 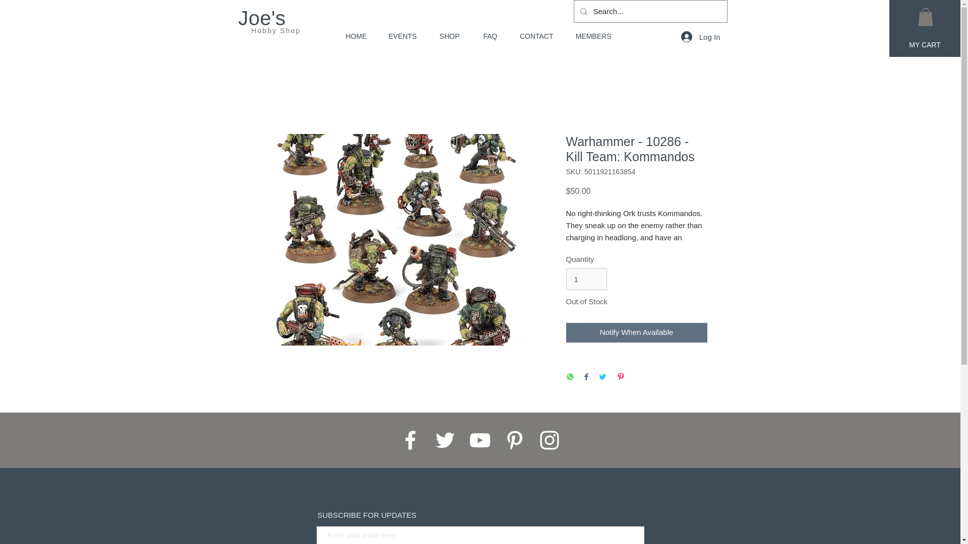 What do you see at coordinates (586, 279) in the screenshot?
I see `1` at bounding box center [586, 279].